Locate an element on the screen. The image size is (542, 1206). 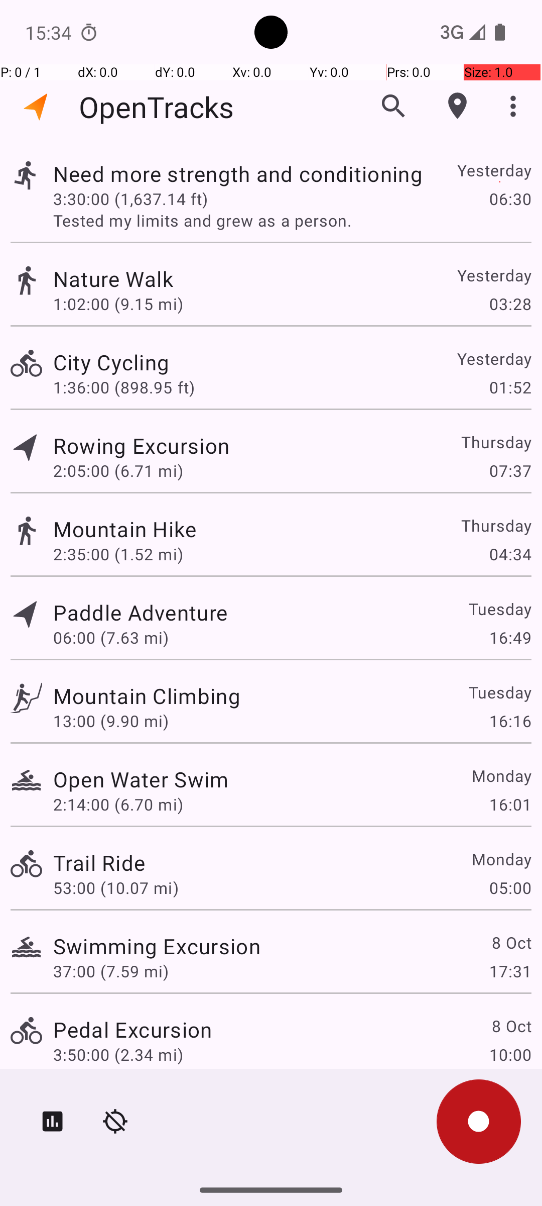
37:00 (7.59 mi) is located at coordinates (111, 971).